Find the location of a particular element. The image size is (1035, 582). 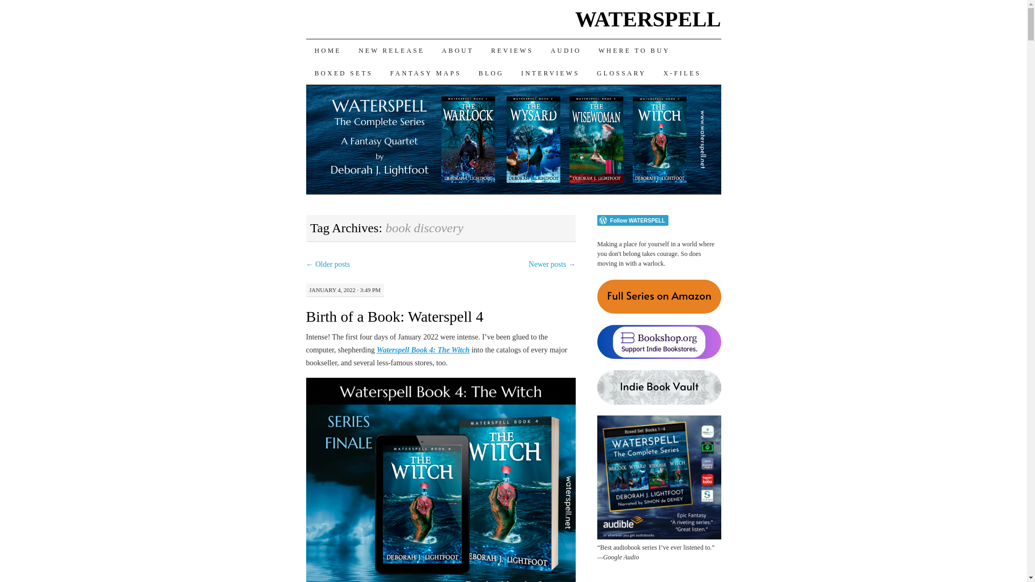

Birth of a Book: Waterspell 4 is located at coordinates (395, 316).